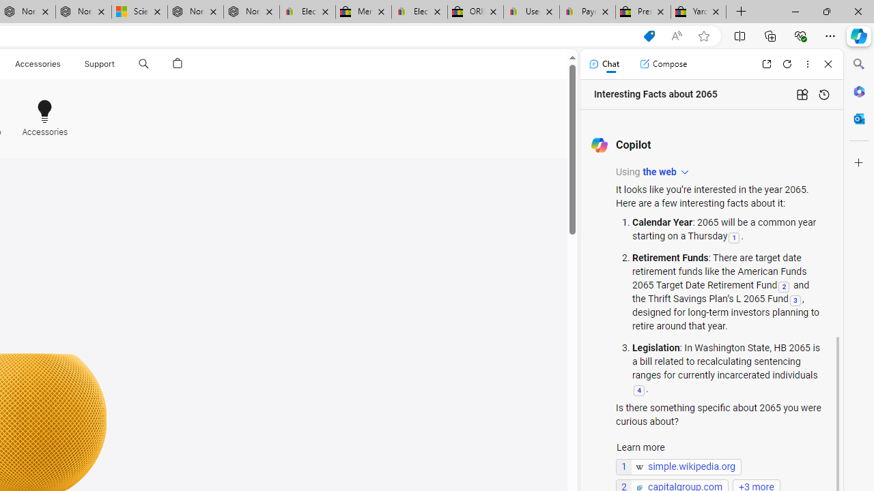  Describe the element at coordinates (45, 112) in the screenshot. I see `Accessories` at that location.